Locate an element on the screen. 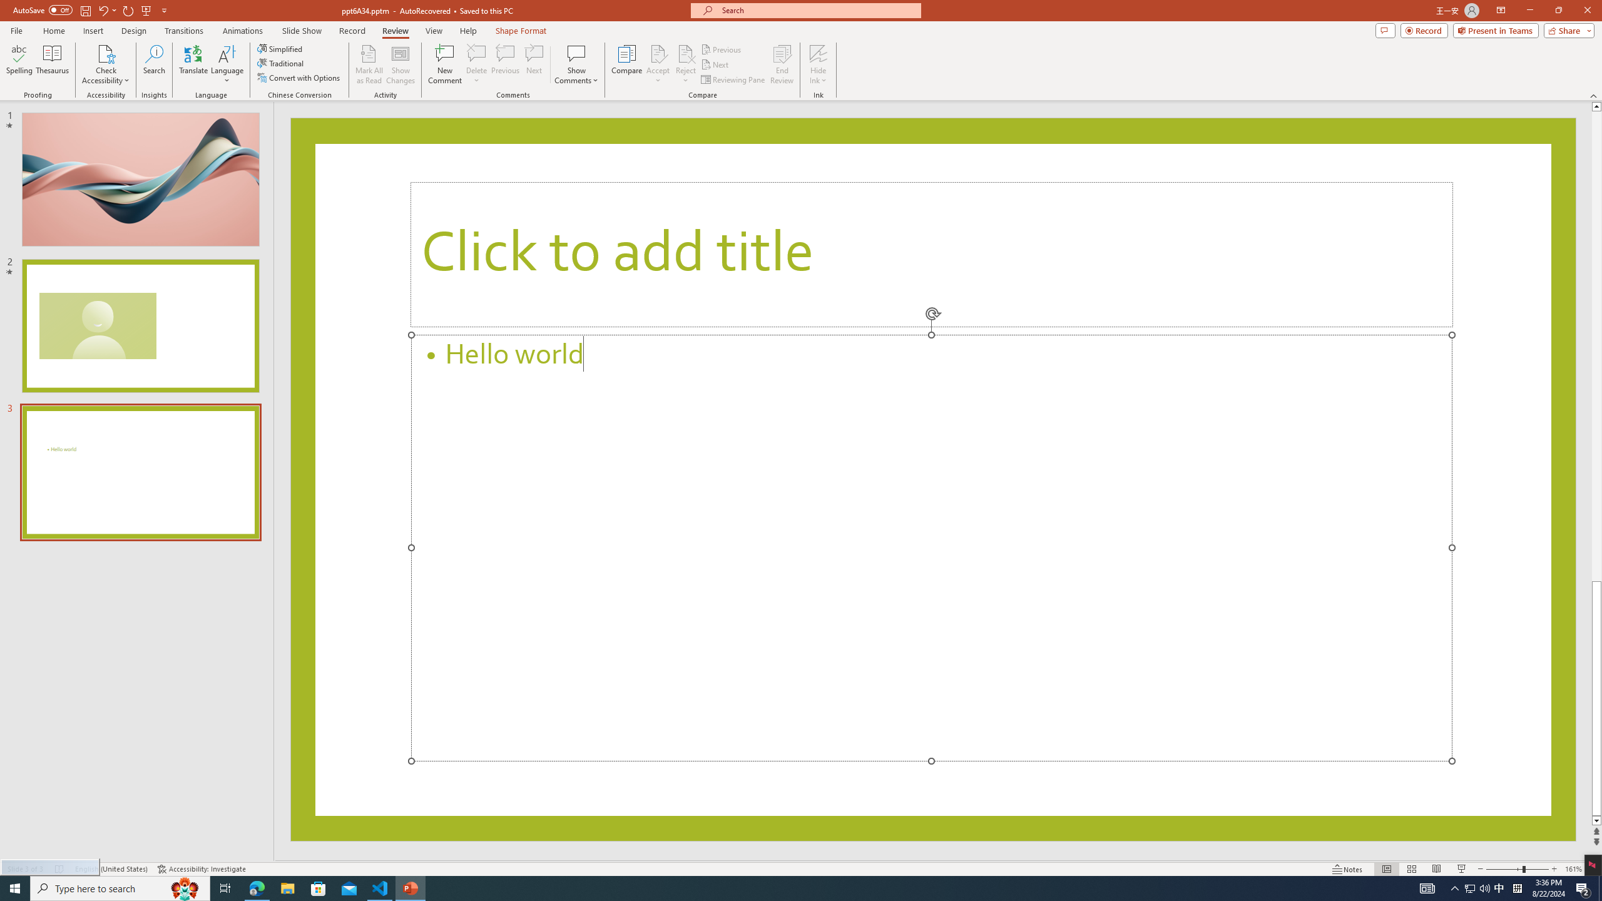 This screenshot has width=1602, height=901. Slide Sorter is located at coordinates (1411, 869).